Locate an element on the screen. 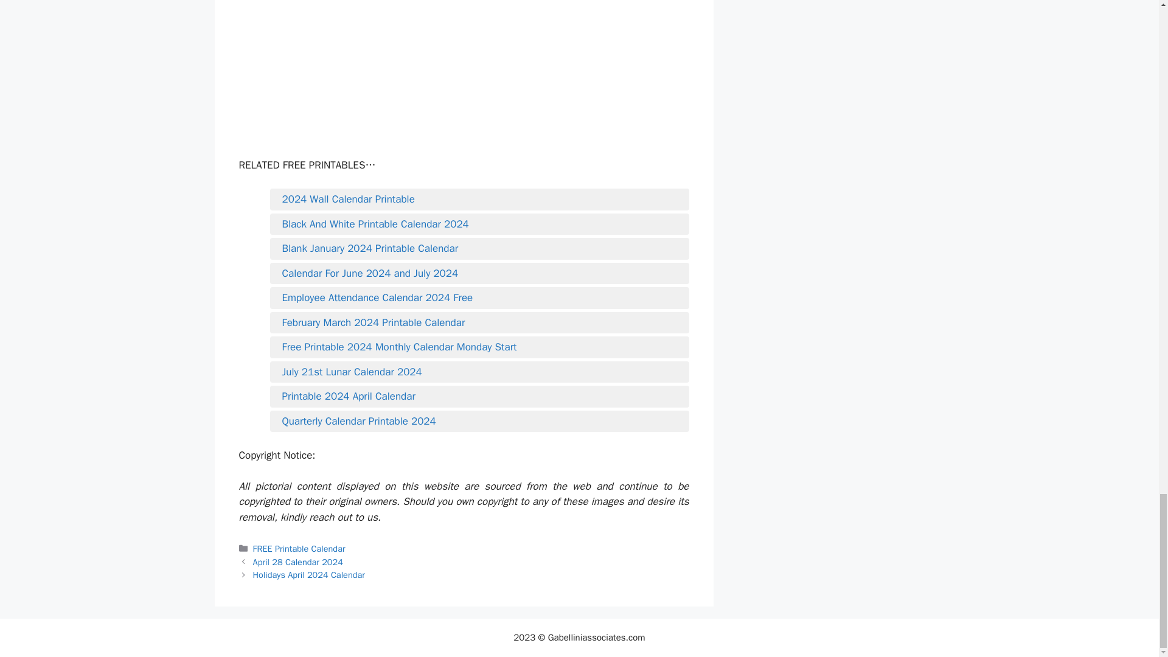  Holidays April 2024 Calendar is located at coordinates (309, 574).